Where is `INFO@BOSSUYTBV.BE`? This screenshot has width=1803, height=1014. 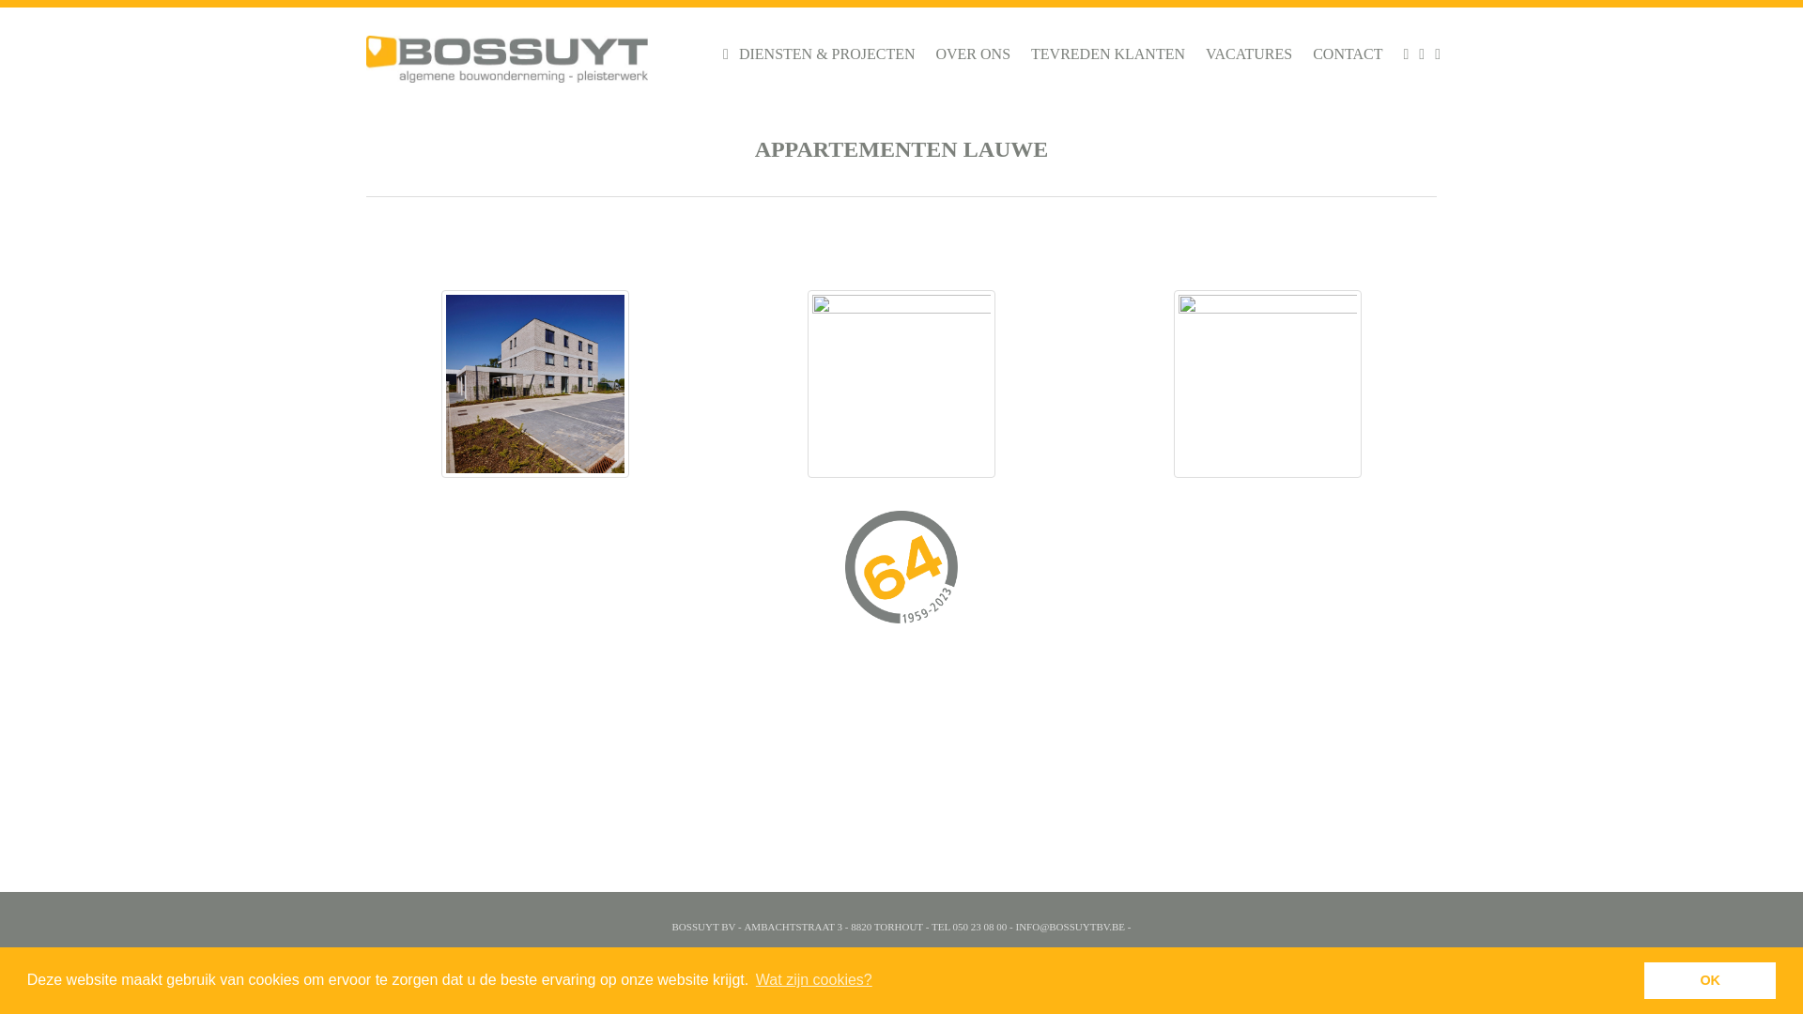
INFO@BOSSUYTBV.BE is located at coordinates (1071, 927).